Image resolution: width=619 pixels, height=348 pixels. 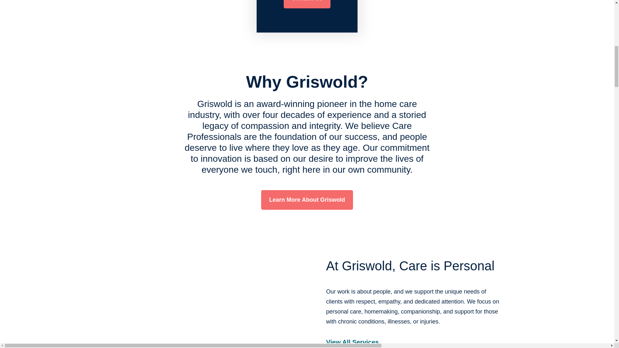 I want to click on Learn More About Griswold, so click(x=307, y=200).